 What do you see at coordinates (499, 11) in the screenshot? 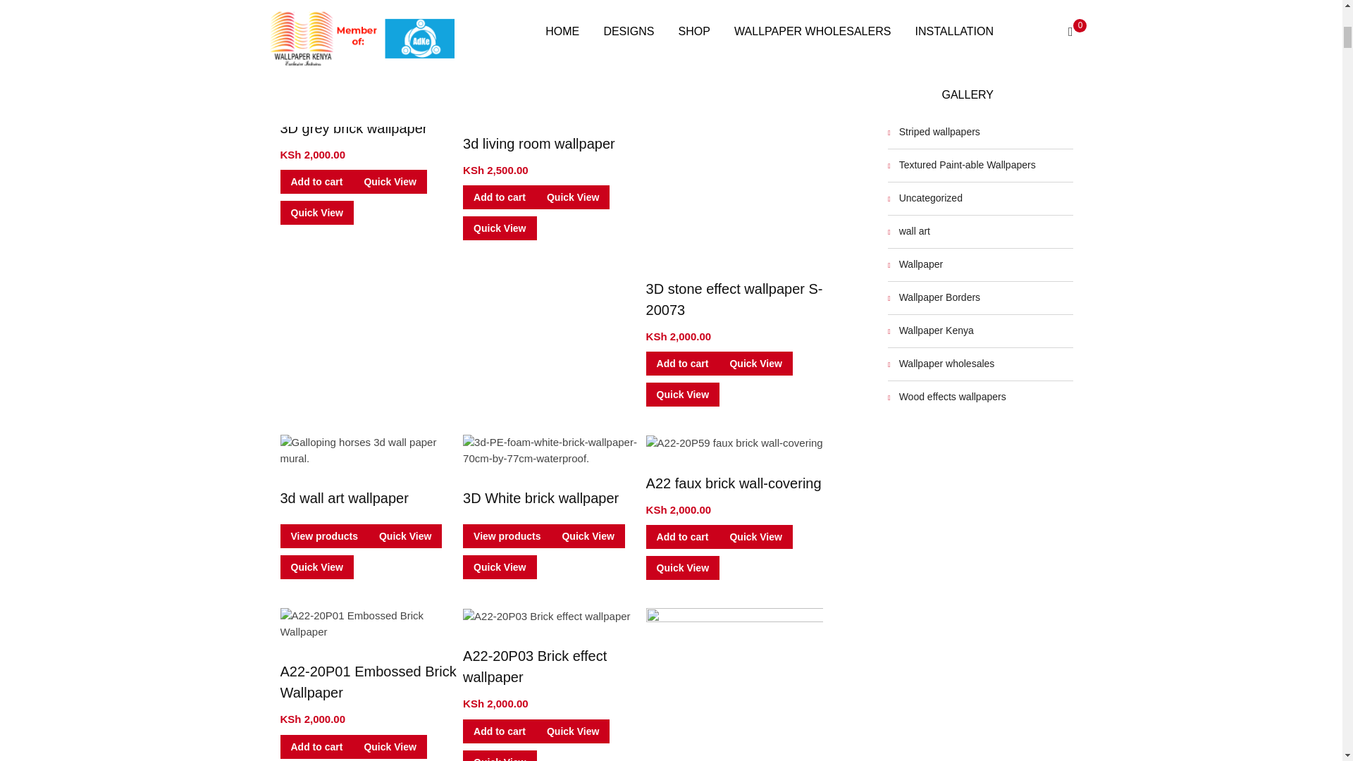
I see `Add to cart` at bounding box center [499, 11].